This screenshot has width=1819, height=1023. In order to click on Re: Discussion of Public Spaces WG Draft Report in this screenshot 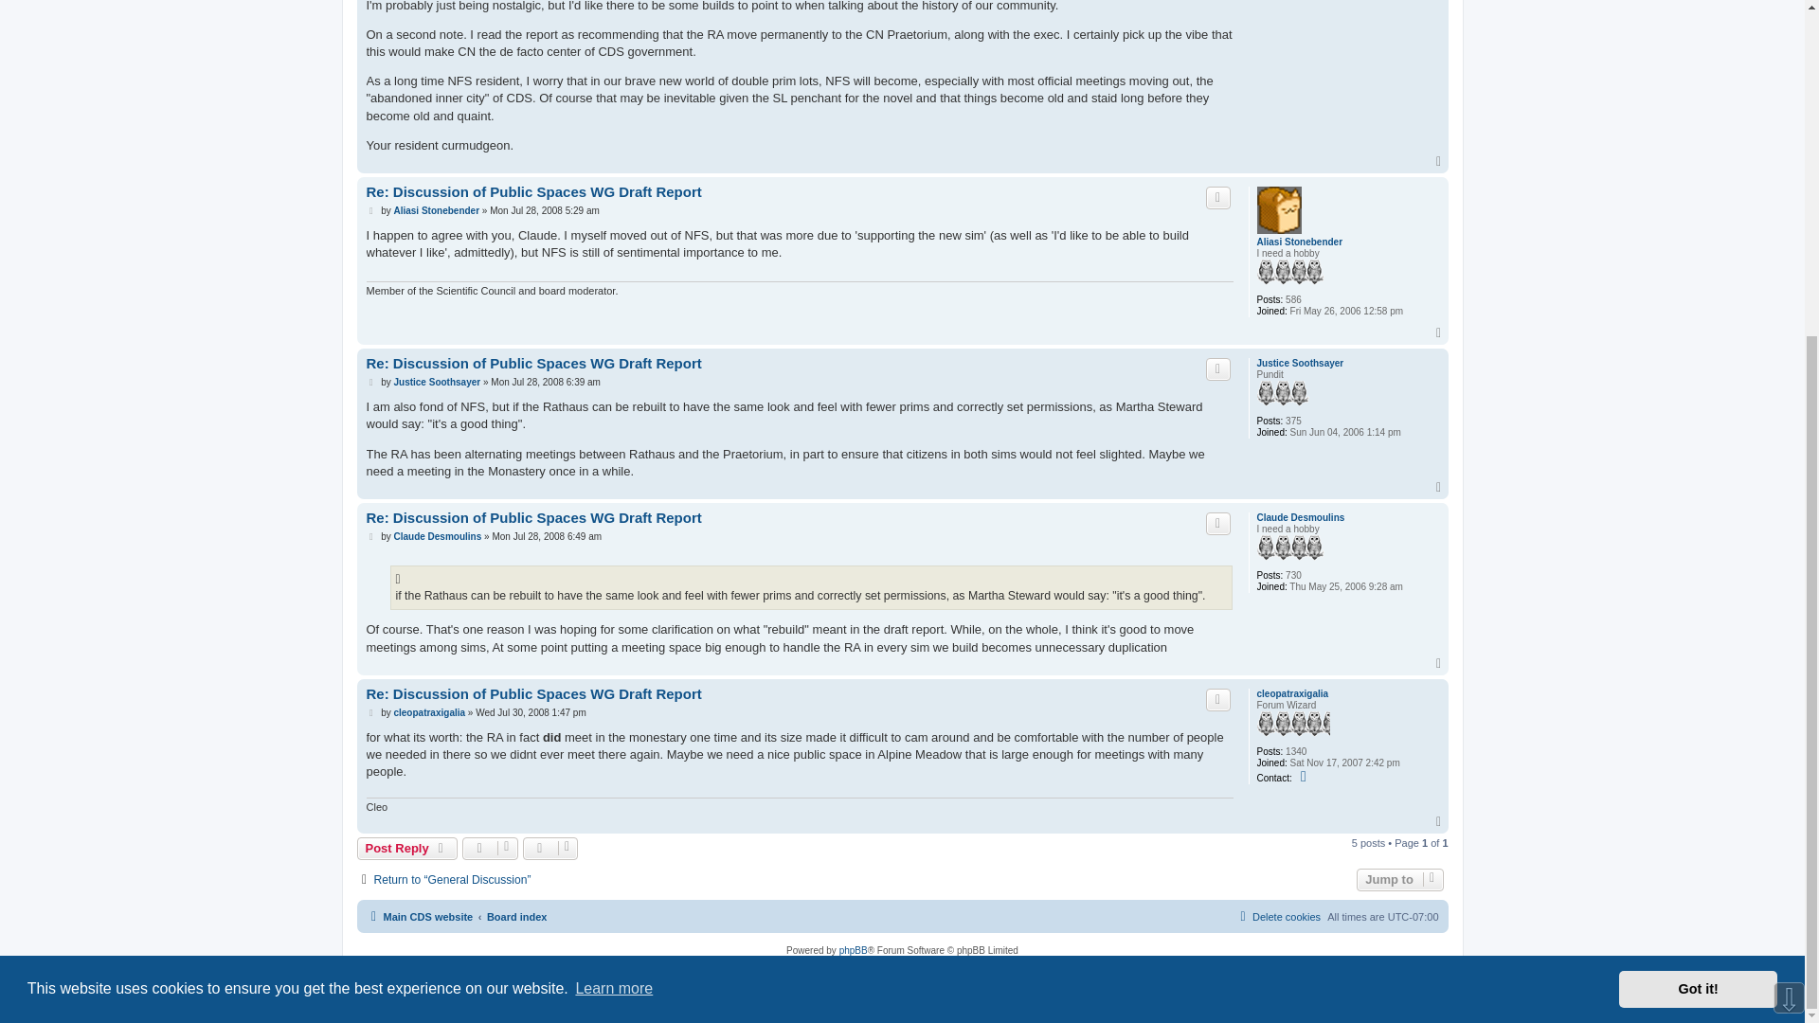, I will do `click(532, 364)`.